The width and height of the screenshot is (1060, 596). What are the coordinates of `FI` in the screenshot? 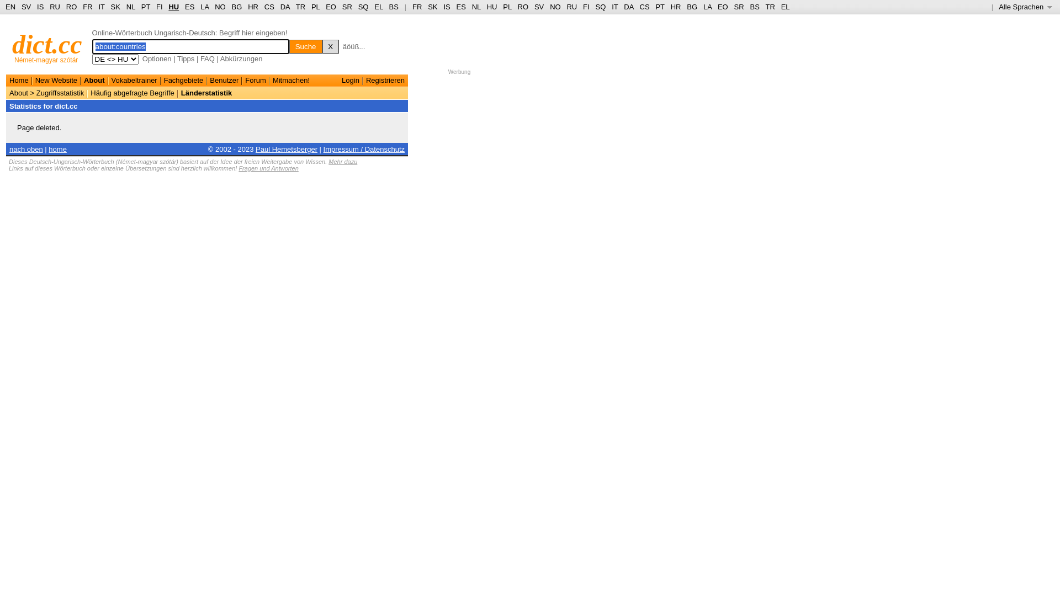 It's located at (586, 7).